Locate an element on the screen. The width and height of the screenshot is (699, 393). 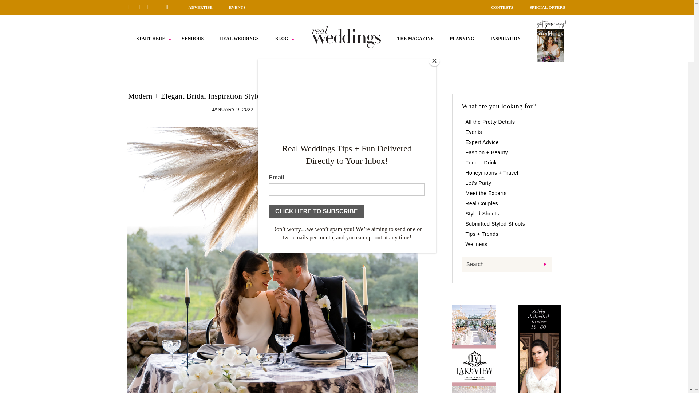
INSPIRATION is located at coordinates (505, 39).